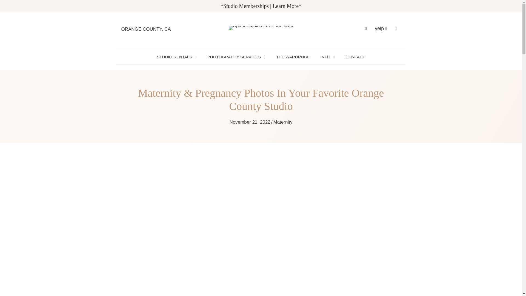 This screenshot has width=526, height=296. I want to click on Follow us on Instagram, so click(366, 29).